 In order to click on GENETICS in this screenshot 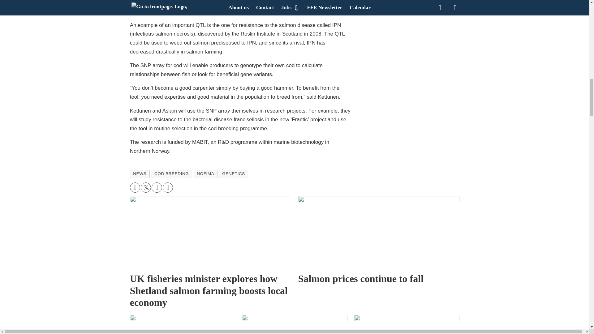, I will do `click(234, 173)`.